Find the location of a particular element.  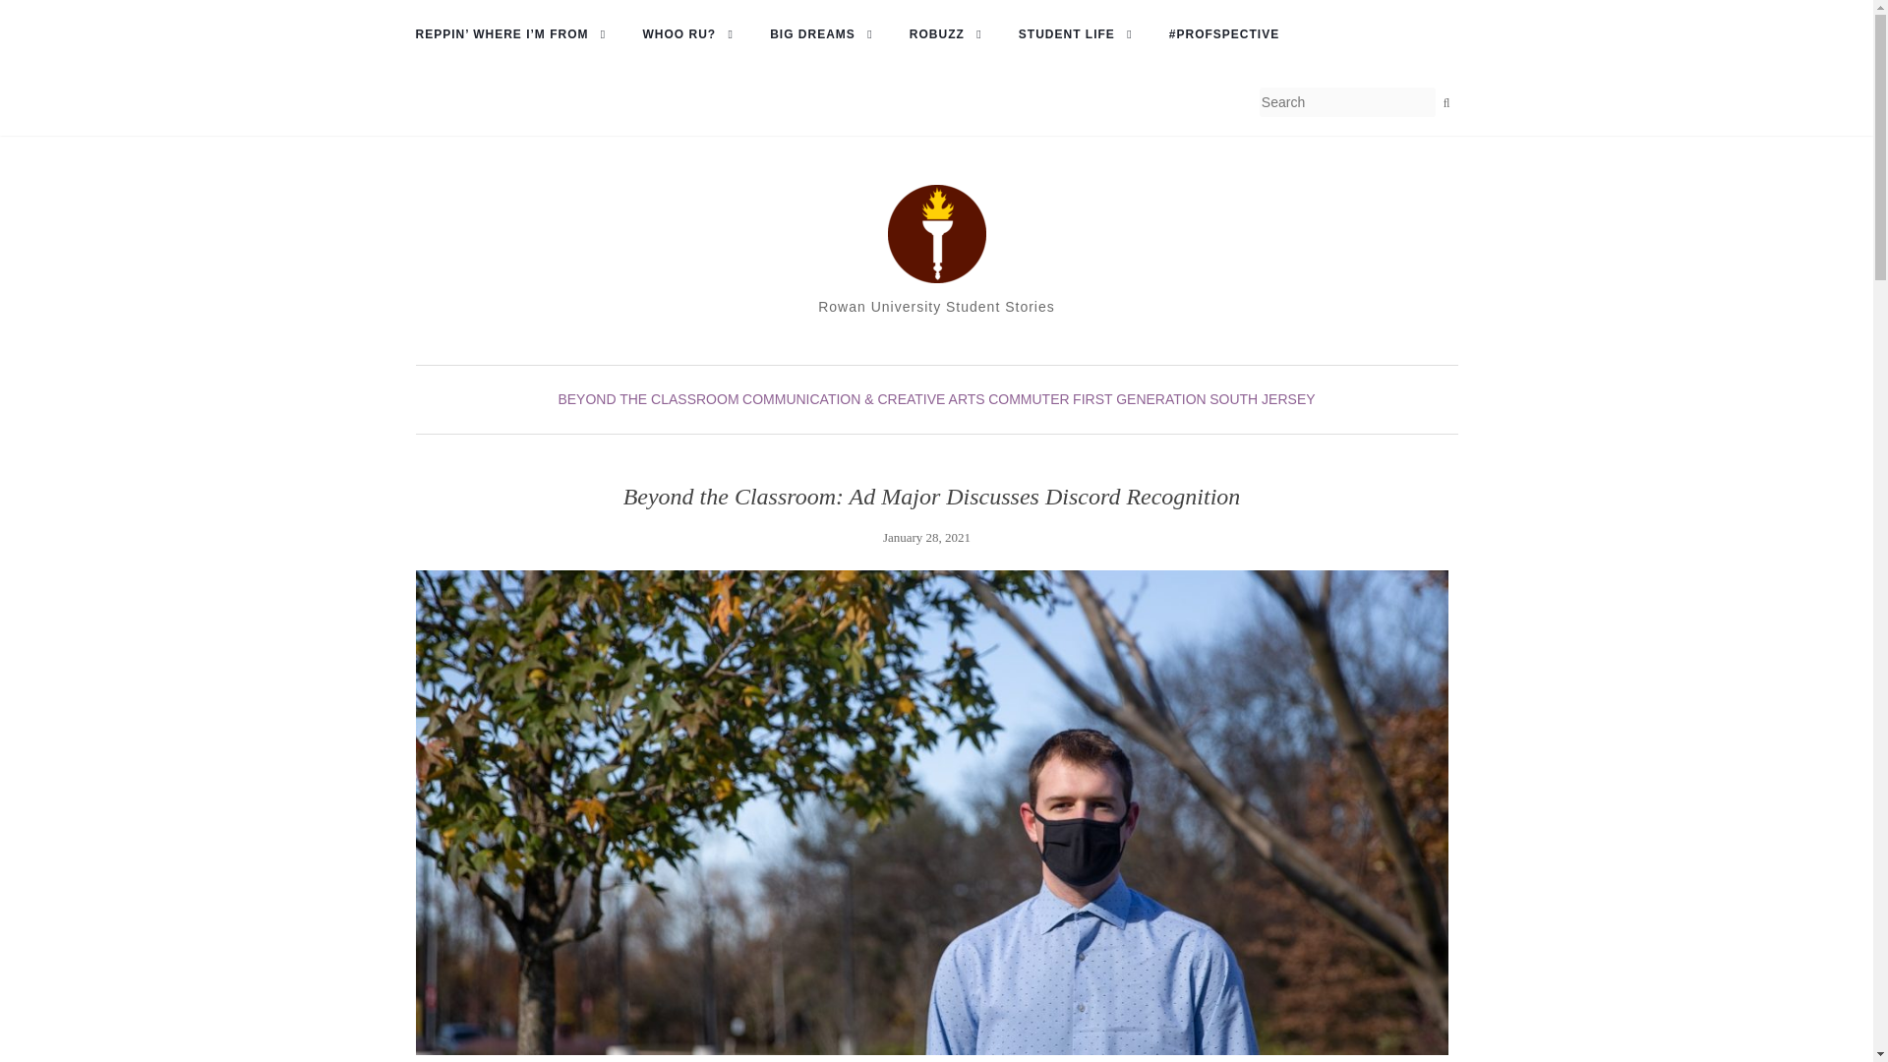

SOUTH JERSEY is located at coordinates (1262, 399).